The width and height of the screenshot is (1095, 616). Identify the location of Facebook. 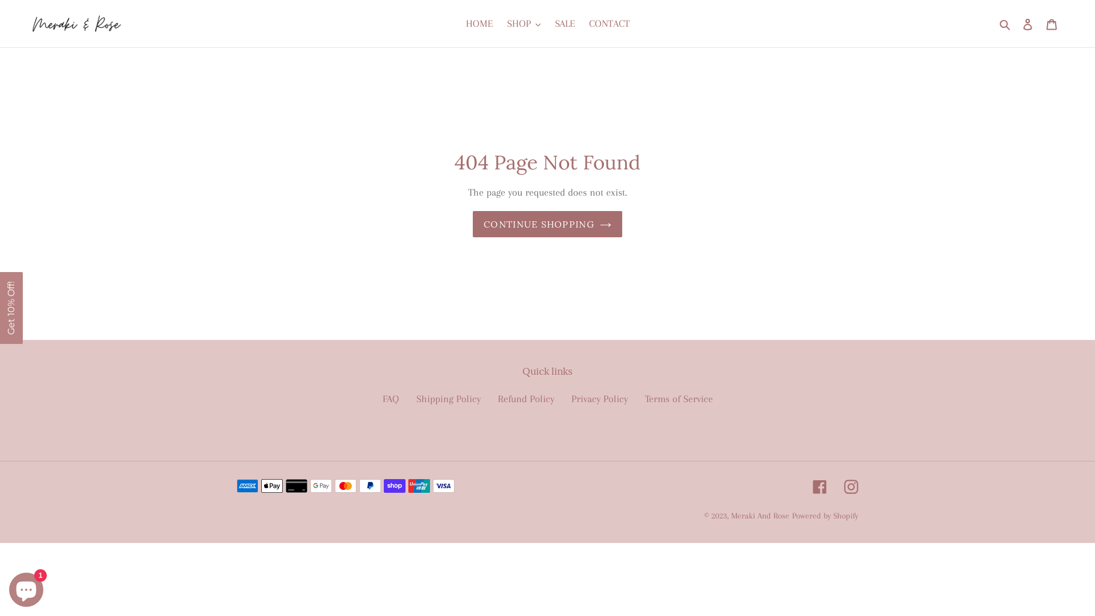
(820, 486).